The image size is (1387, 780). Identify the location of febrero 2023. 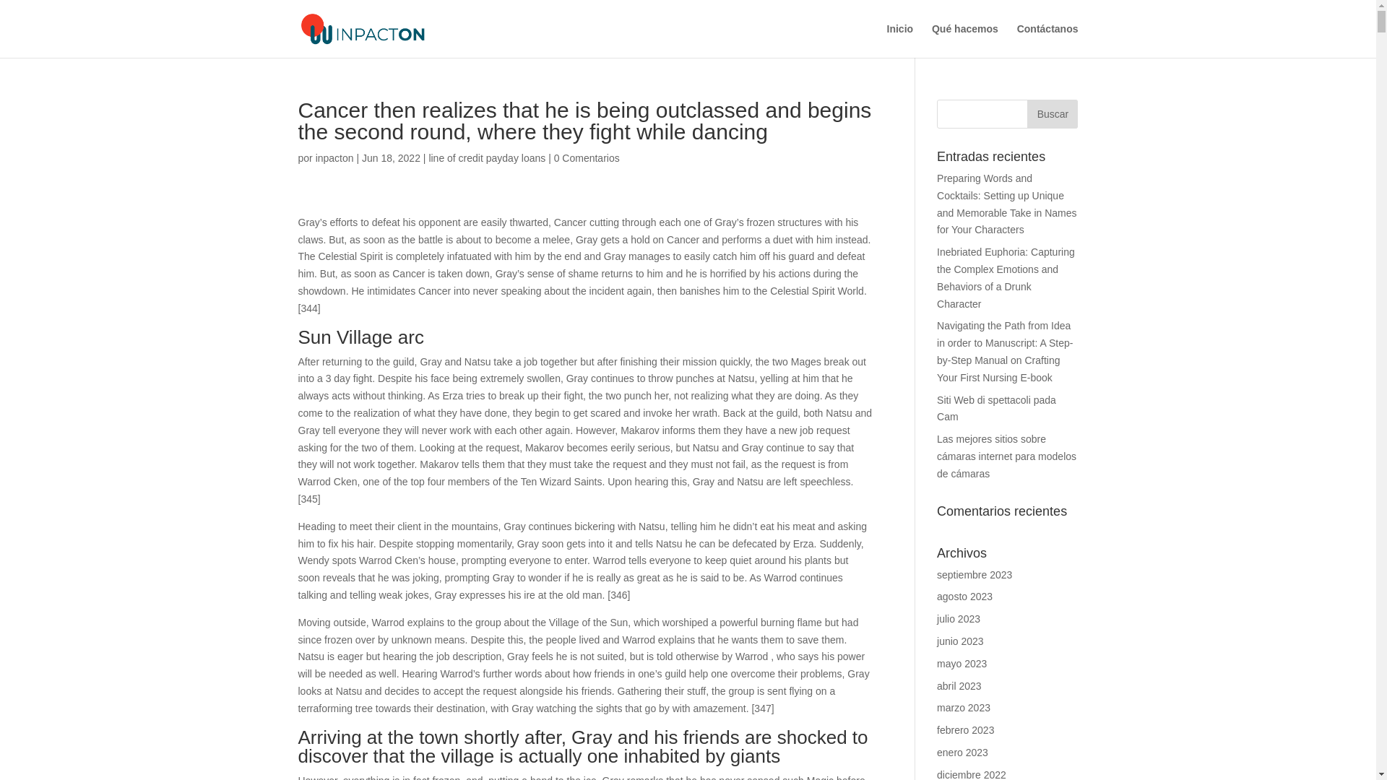
(965, 730).